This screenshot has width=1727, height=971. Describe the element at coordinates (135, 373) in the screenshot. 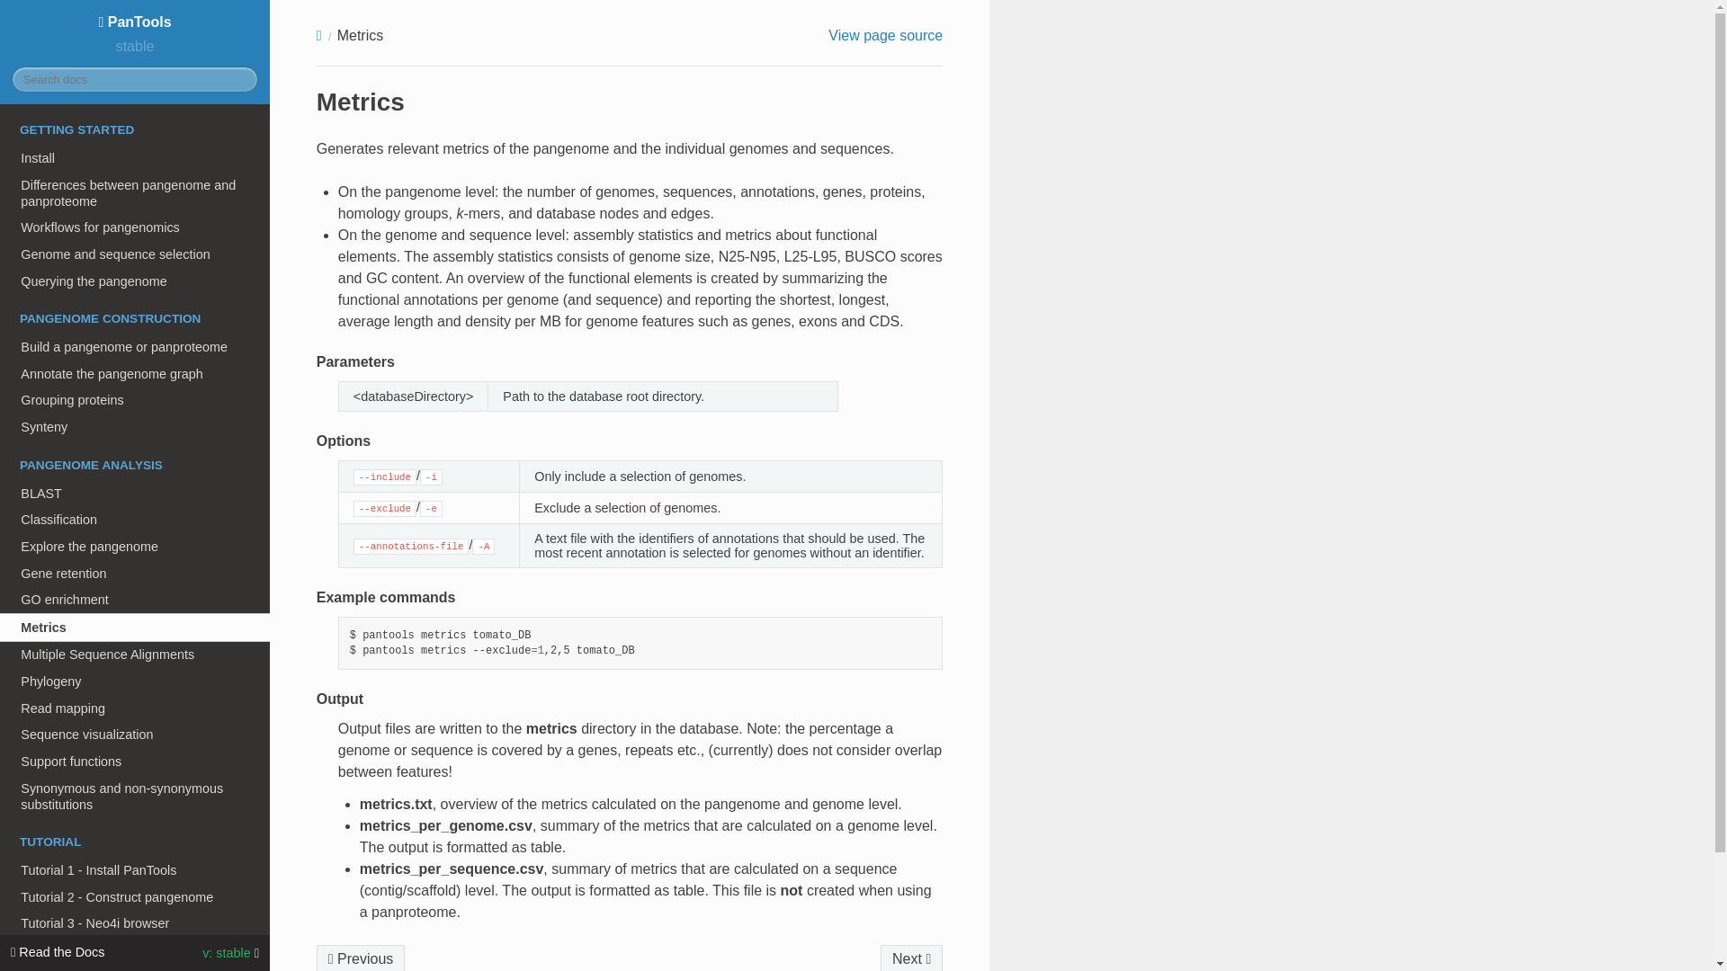

I see `Annotate the pangenome graph` at that location.